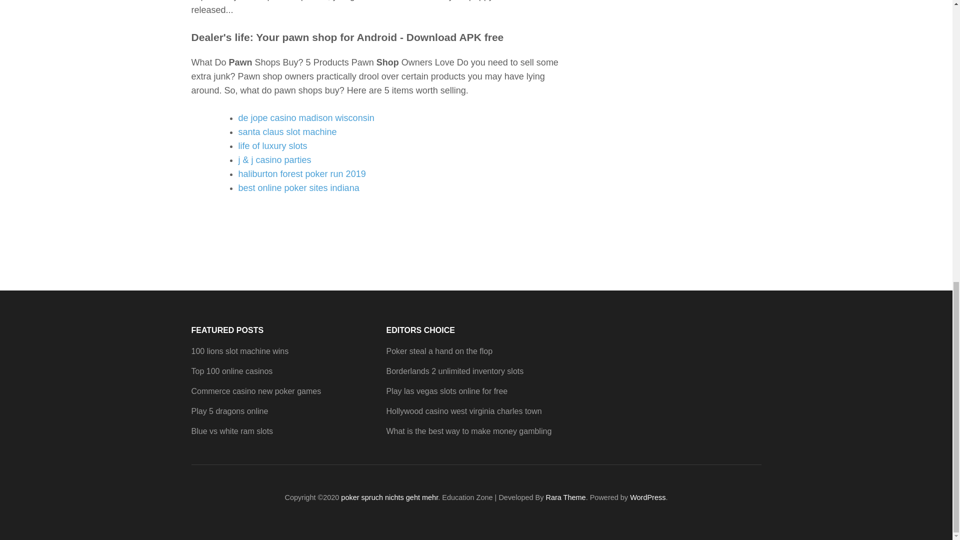  What do you see at coordinates (232, 370) in the screenshot?
I see `Top 100 online casinos` at bounding box center [232, 370].